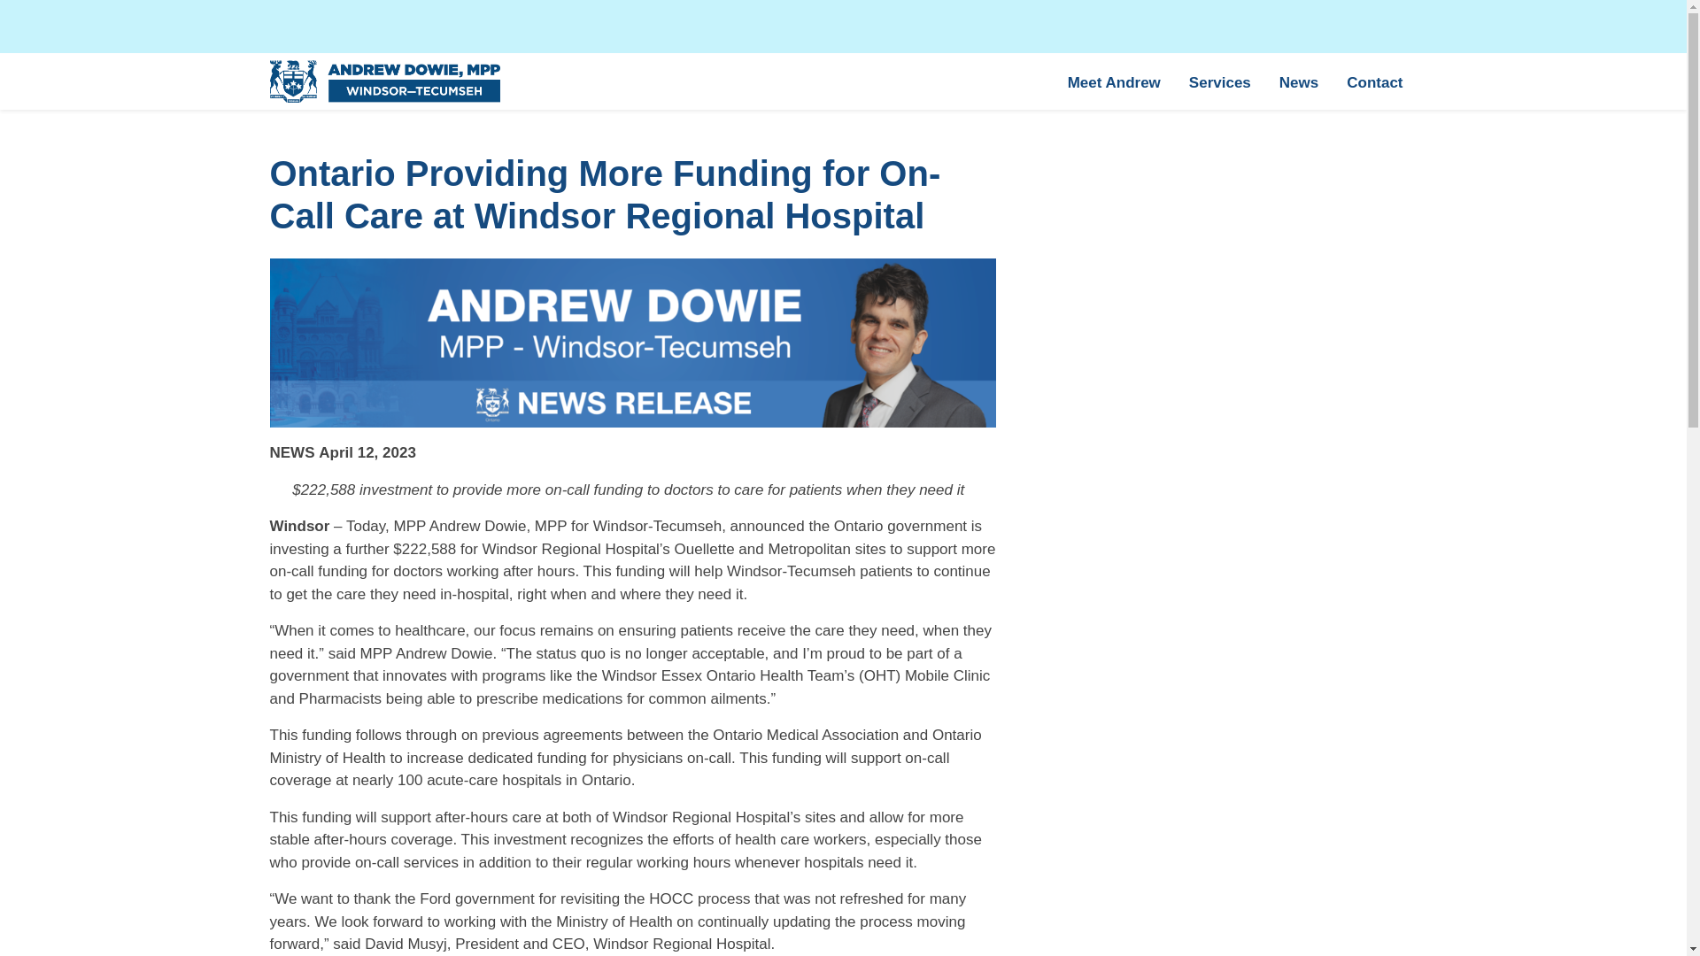 This screenshot has height=956, width=1700. What do you see at coordinates (1114, 81) in the screenshot?
I see `Meet Andrew` at bounding box center [1114, 81].